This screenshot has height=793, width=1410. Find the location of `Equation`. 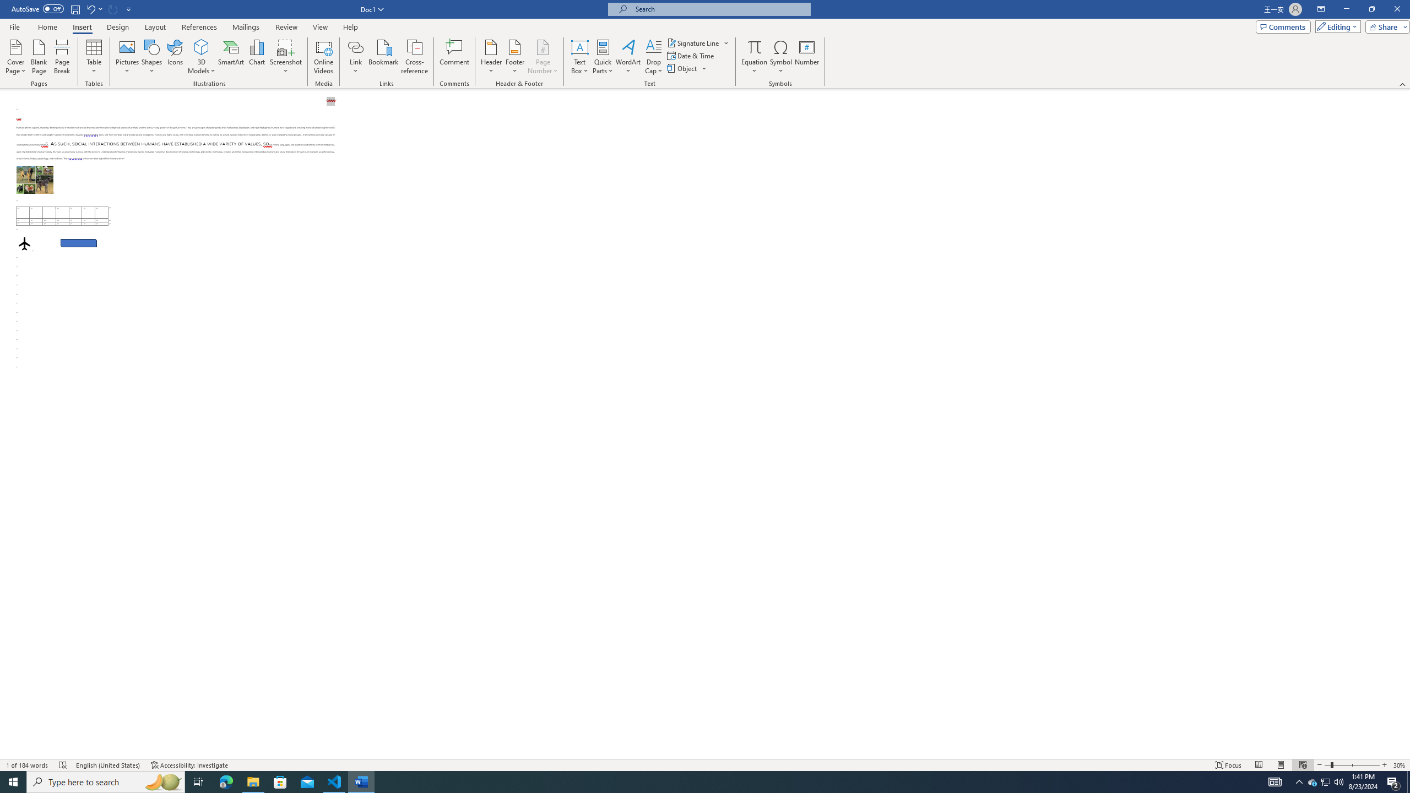

Equation is located at coordinates (755, 57).